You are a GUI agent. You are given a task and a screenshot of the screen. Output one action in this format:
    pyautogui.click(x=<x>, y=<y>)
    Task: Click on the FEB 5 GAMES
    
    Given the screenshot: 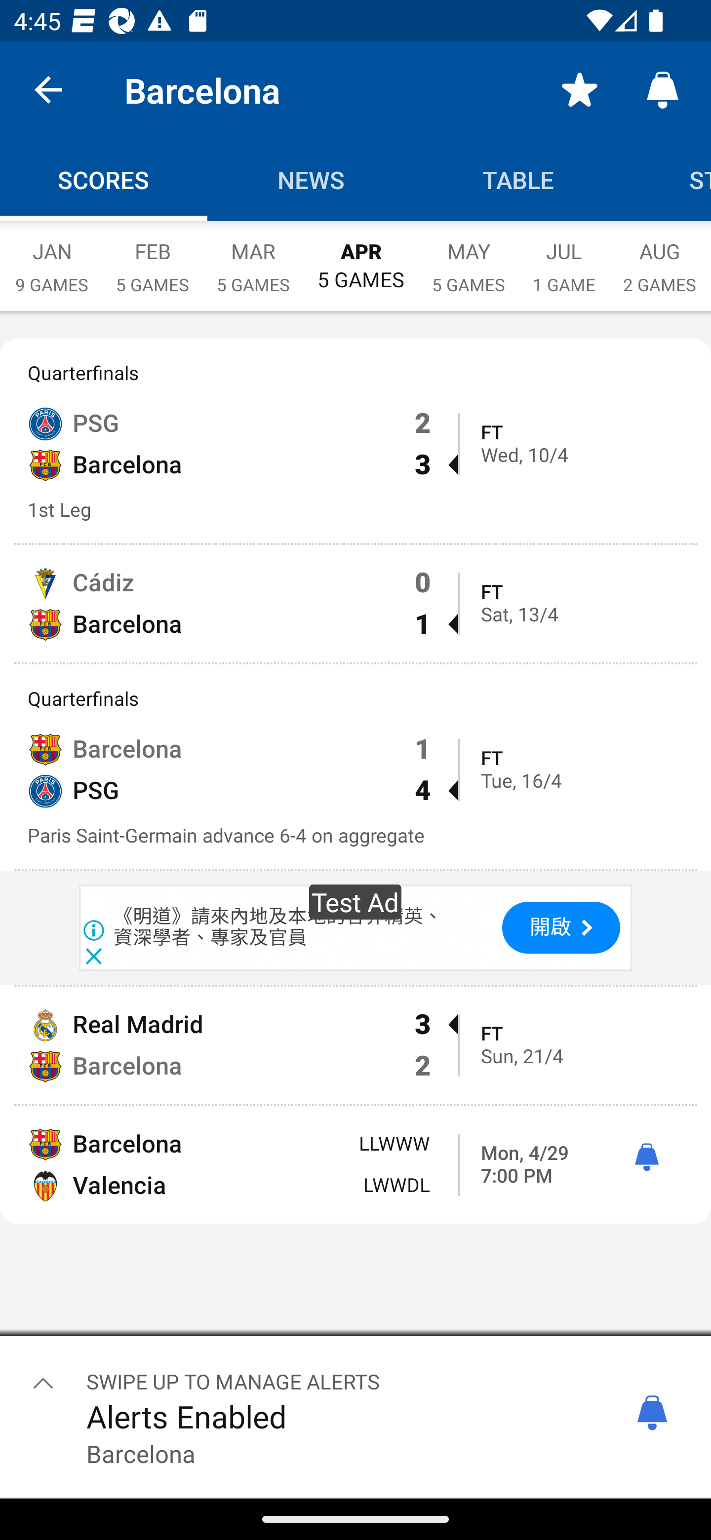 What is the action you would take?
    pyautogui.click(x=152, y=258)
    